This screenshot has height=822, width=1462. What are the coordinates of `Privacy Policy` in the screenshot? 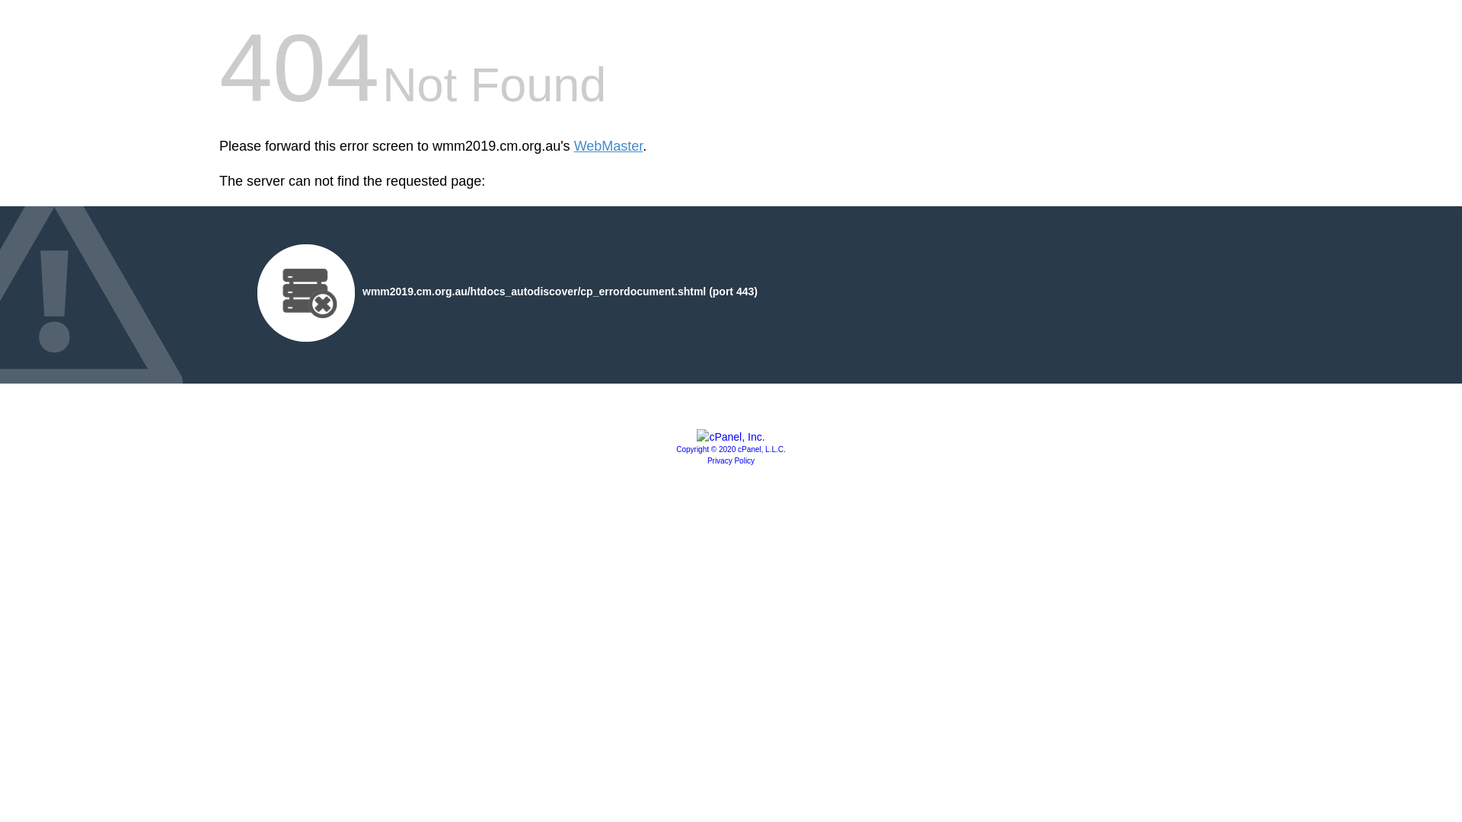 It's located at (731, 461).